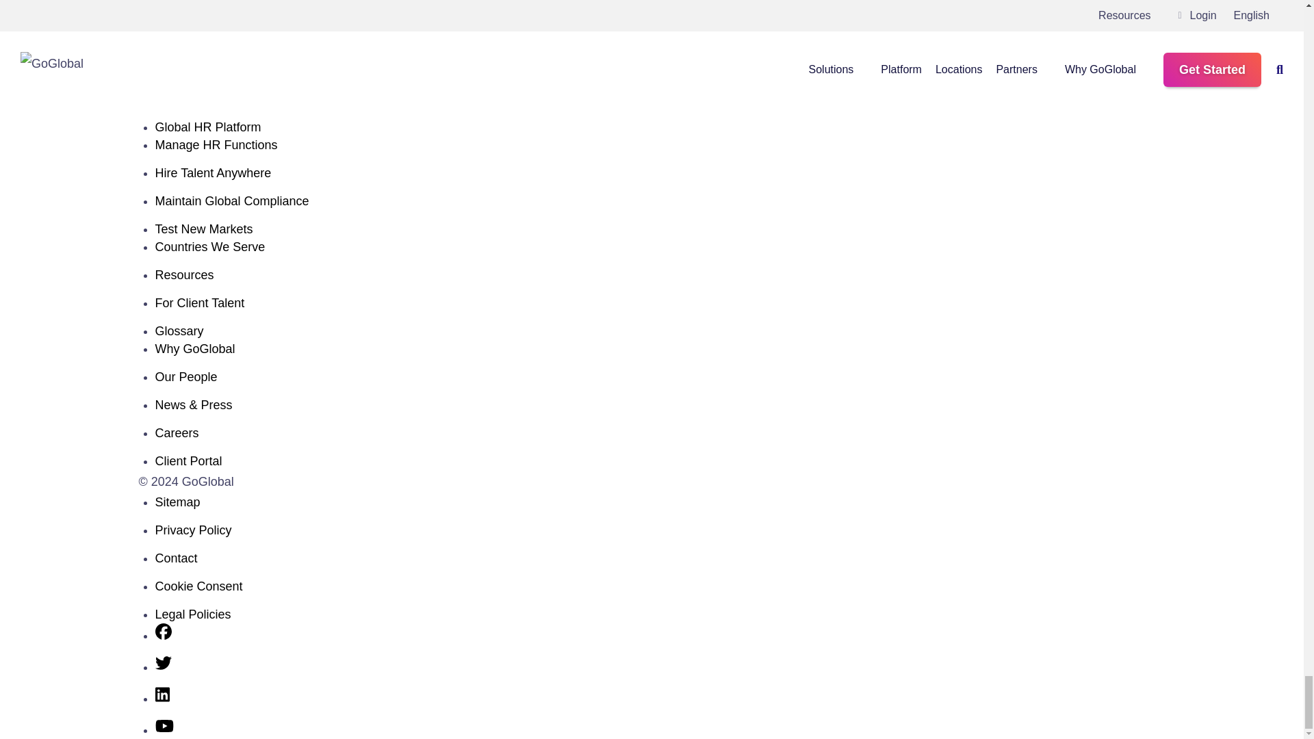  Describe the element at coordinates (162, 698) in the screenshot. I see `LinkedIn` at that location.